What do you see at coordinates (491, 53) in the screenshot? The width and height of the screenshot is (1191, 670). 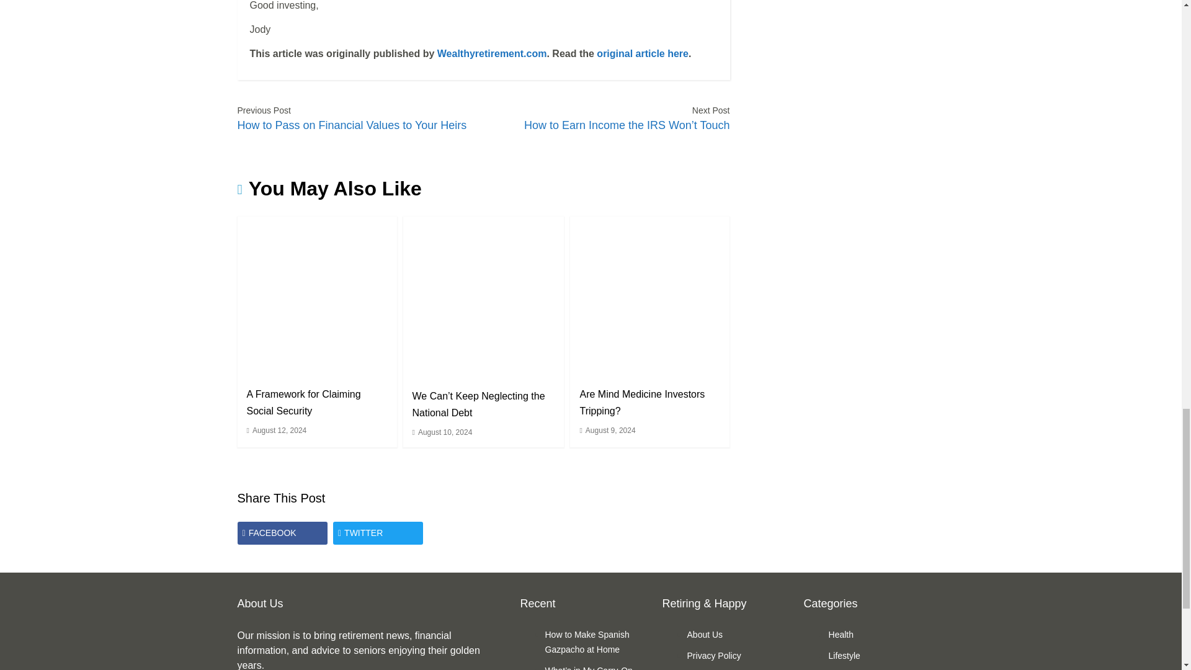 I see `Wealthyretirement.com` at bounding box center [491, 53].